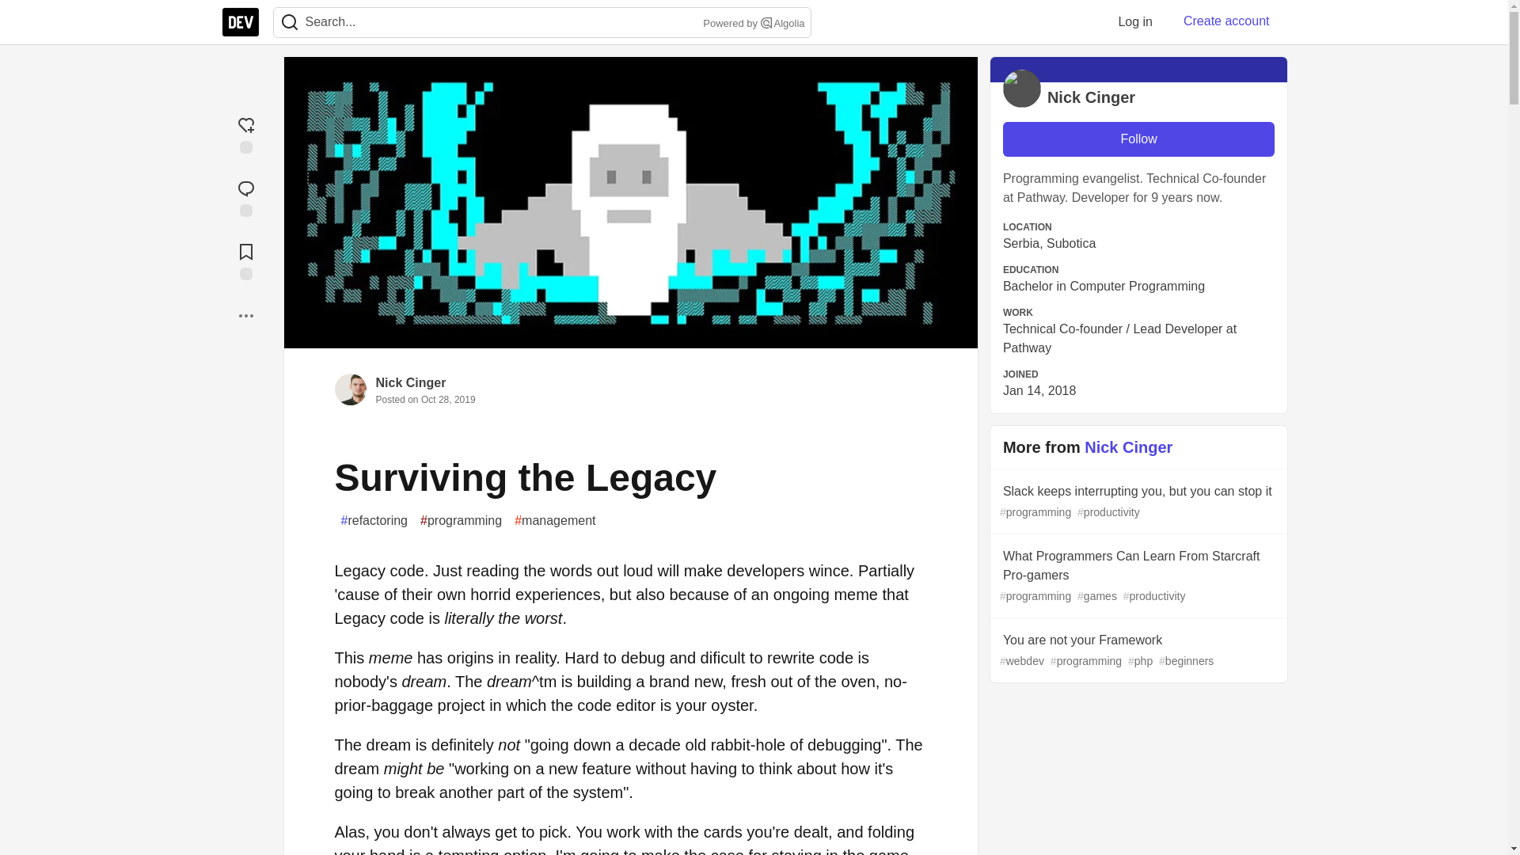 Image resolution: width=1520 pixels, height=855 pixels. Describe the element at coordinates (1135, 21) in the screenshot. I see `Log in` at that location.